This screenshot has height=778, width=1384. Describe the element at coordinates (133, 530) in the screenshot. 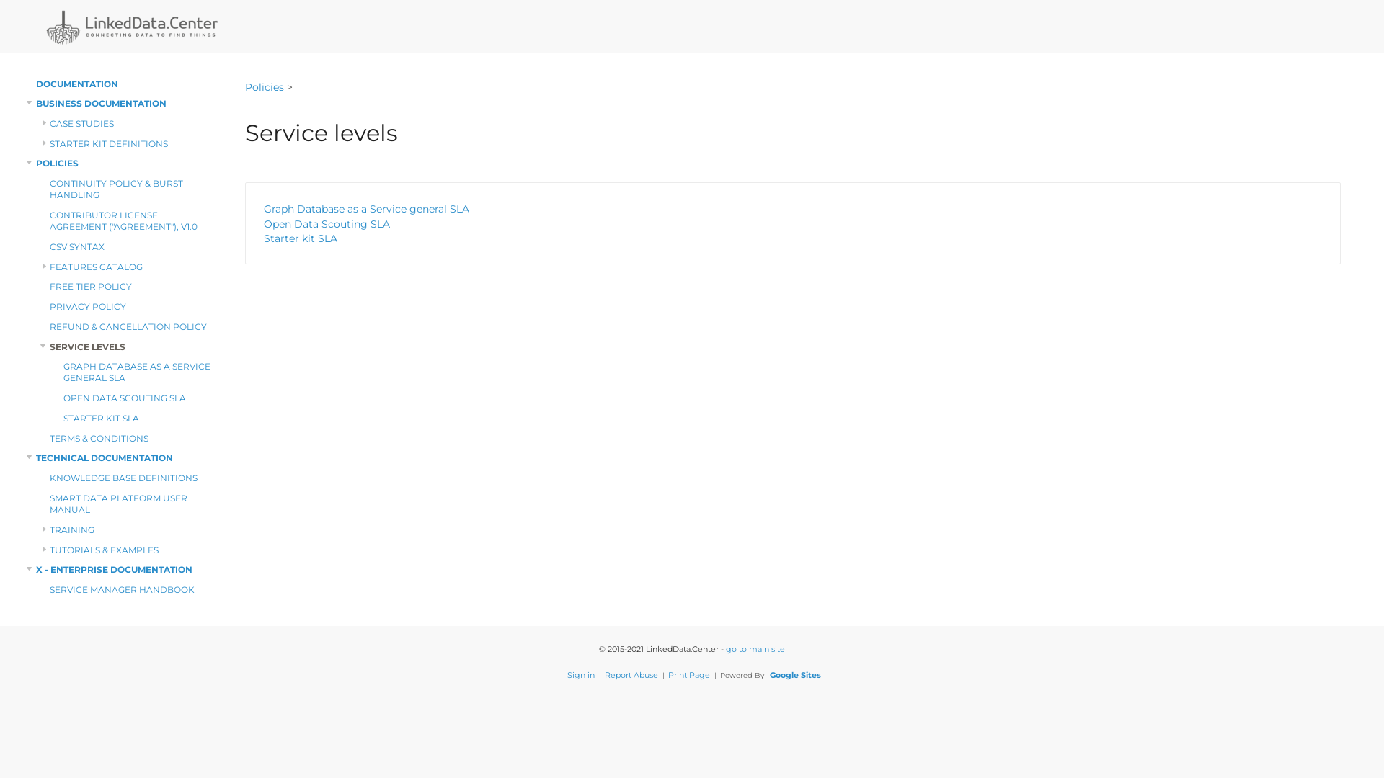

I see `TRAINING` at that location.